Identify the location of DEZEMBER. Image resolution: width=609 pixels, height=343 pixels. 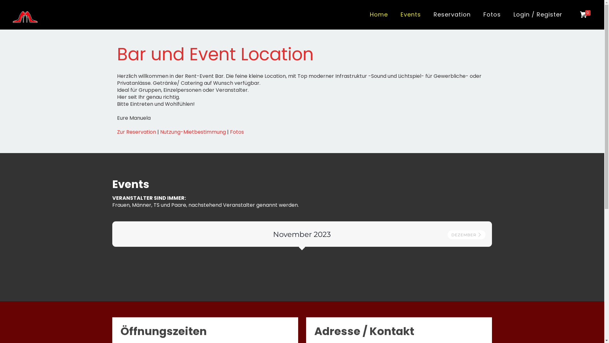
(467, 235).